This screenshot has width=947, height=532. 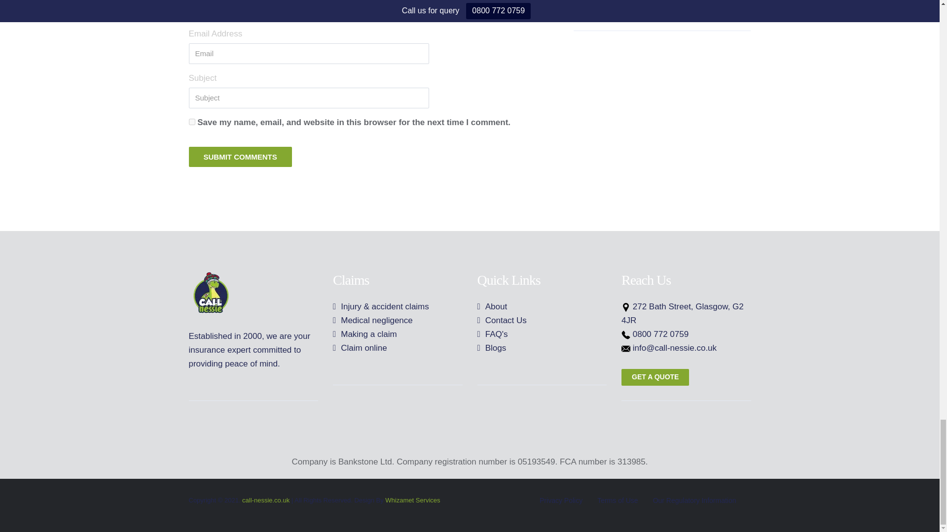 I want to click on yes, so click(x=191, y=121).